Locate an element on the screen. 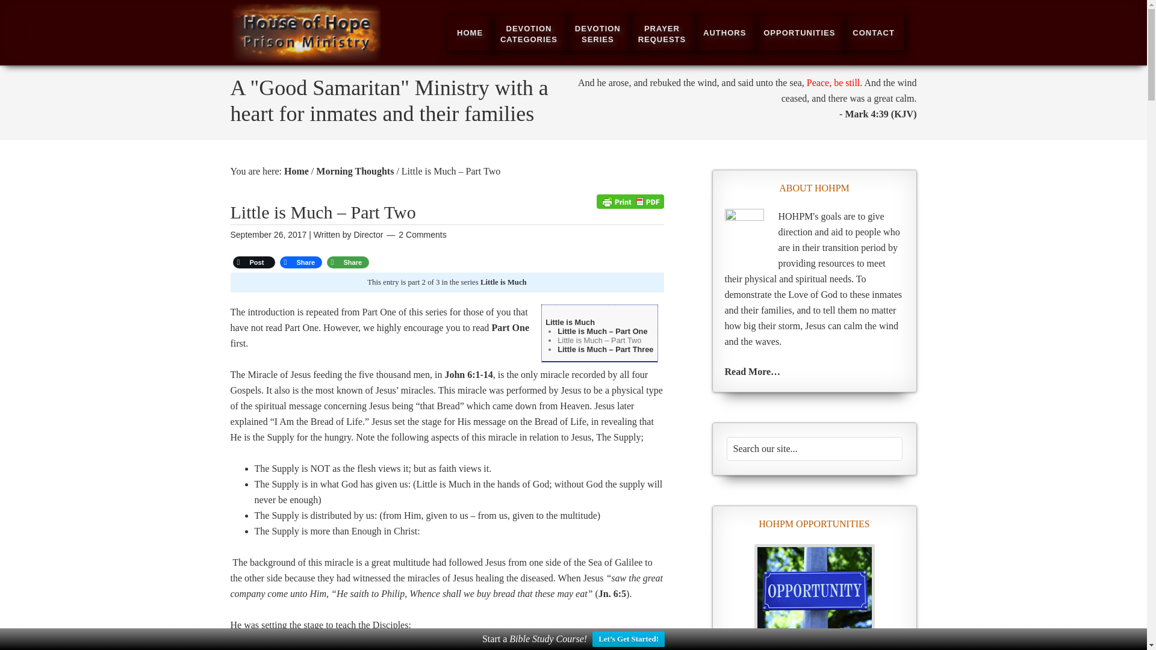 The width and height of the screenshot is (1156, 650). House of Hope Prison Ministry is located at coordinates (813, 448).